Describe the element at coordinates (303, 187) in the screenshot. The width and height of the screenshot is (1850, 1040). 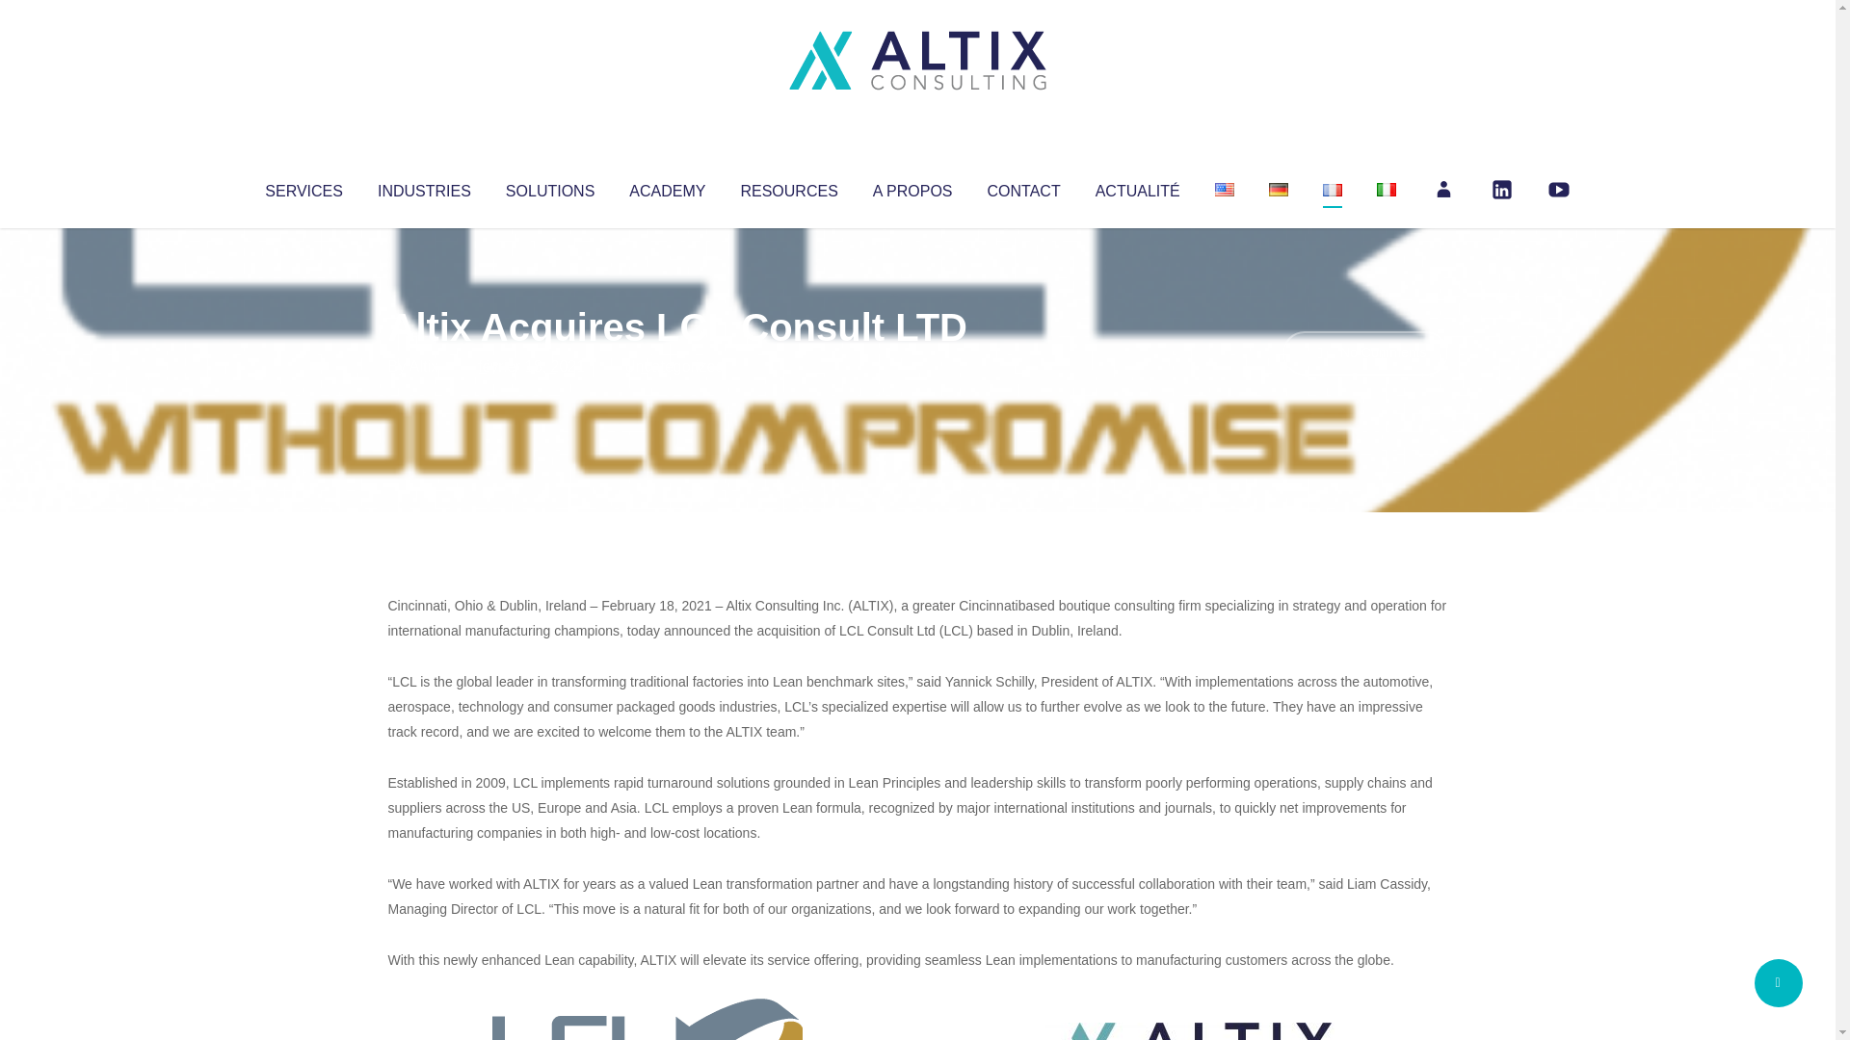
I see `SERVICES` at that location.